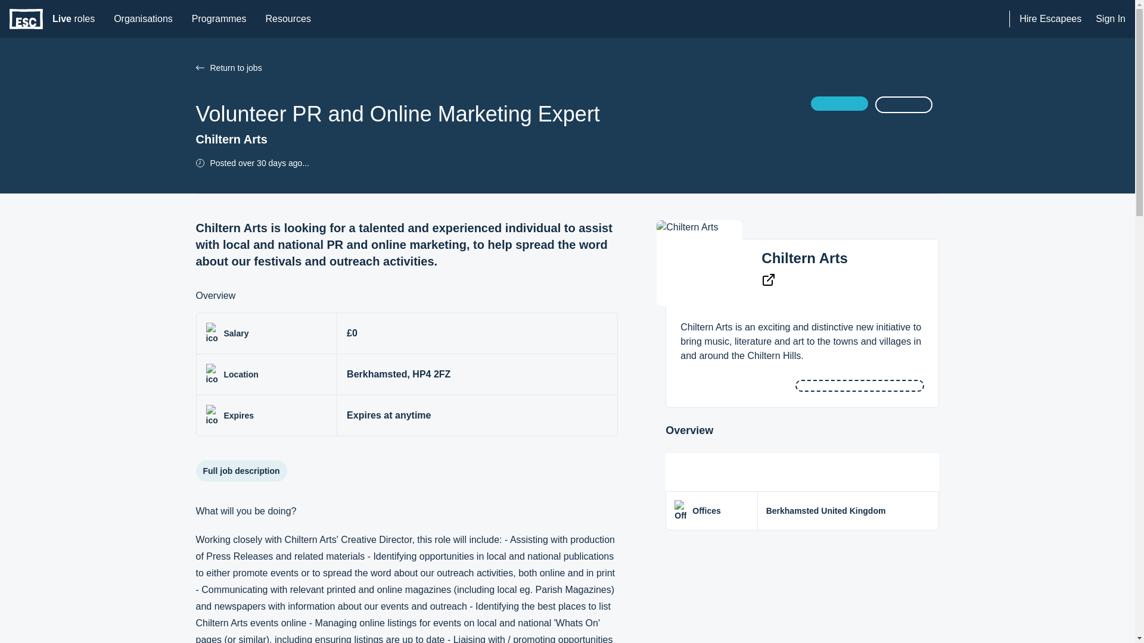 The image size is (1144, 643). What do you see at coordinates (804, 258) in the screenshot?
I see `Chiltern Arts` at bounding box center [804, 258].